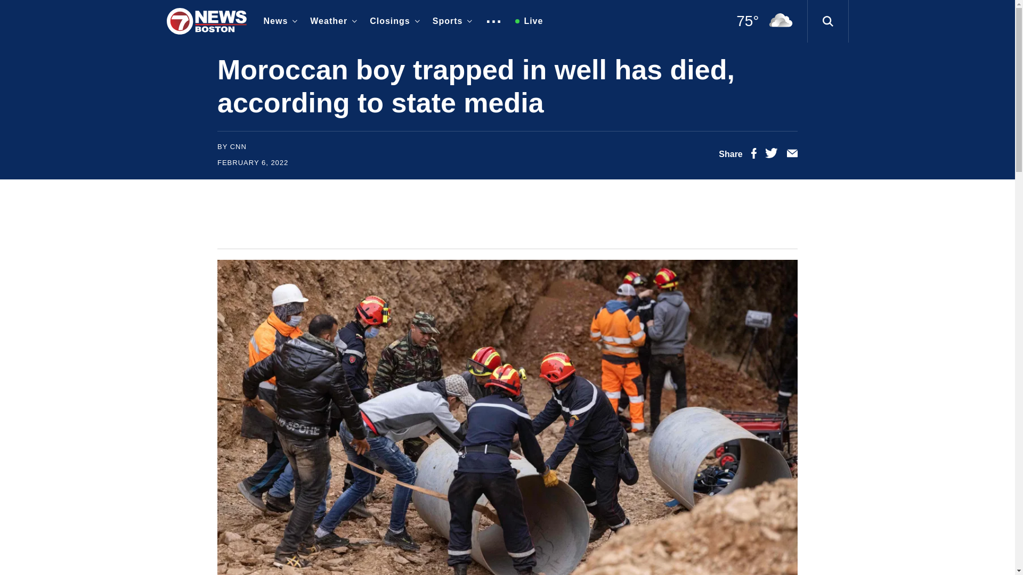  What do you see at coordinates (253, 163) in the screenshot?
I see `February 6, 2022` at bounding box center [253, 163].